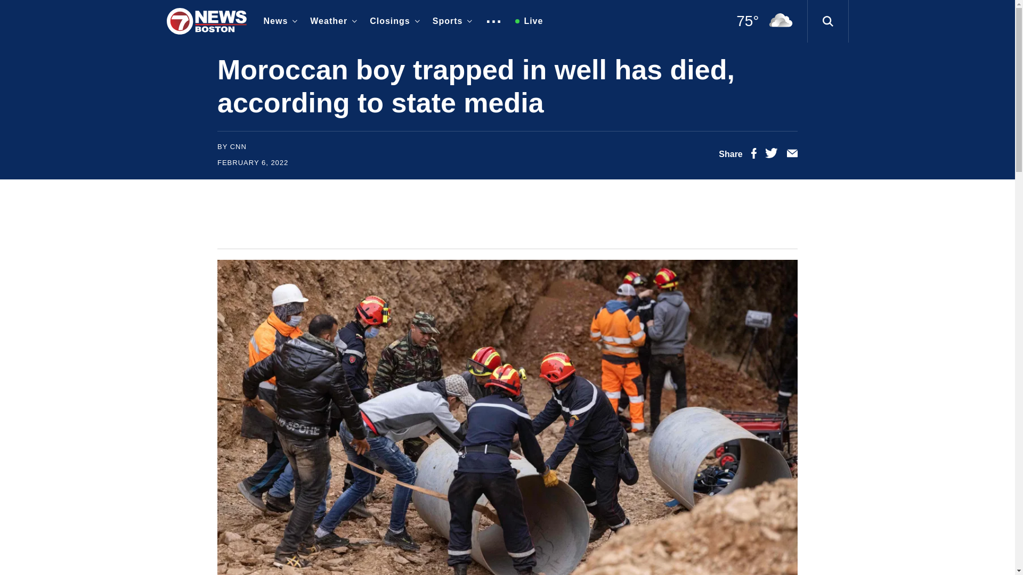  What do you see at coordinates (253, 163) in the screenshot?
I see `February 6, 2022` at bounding box center [253, 163].